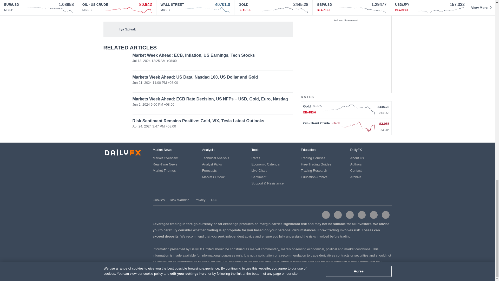 The height and width of the screenshot is (281, 499). Describe the element at coordinates (215, 158) in the screenshot. I see `Technical Analysis` at that location.